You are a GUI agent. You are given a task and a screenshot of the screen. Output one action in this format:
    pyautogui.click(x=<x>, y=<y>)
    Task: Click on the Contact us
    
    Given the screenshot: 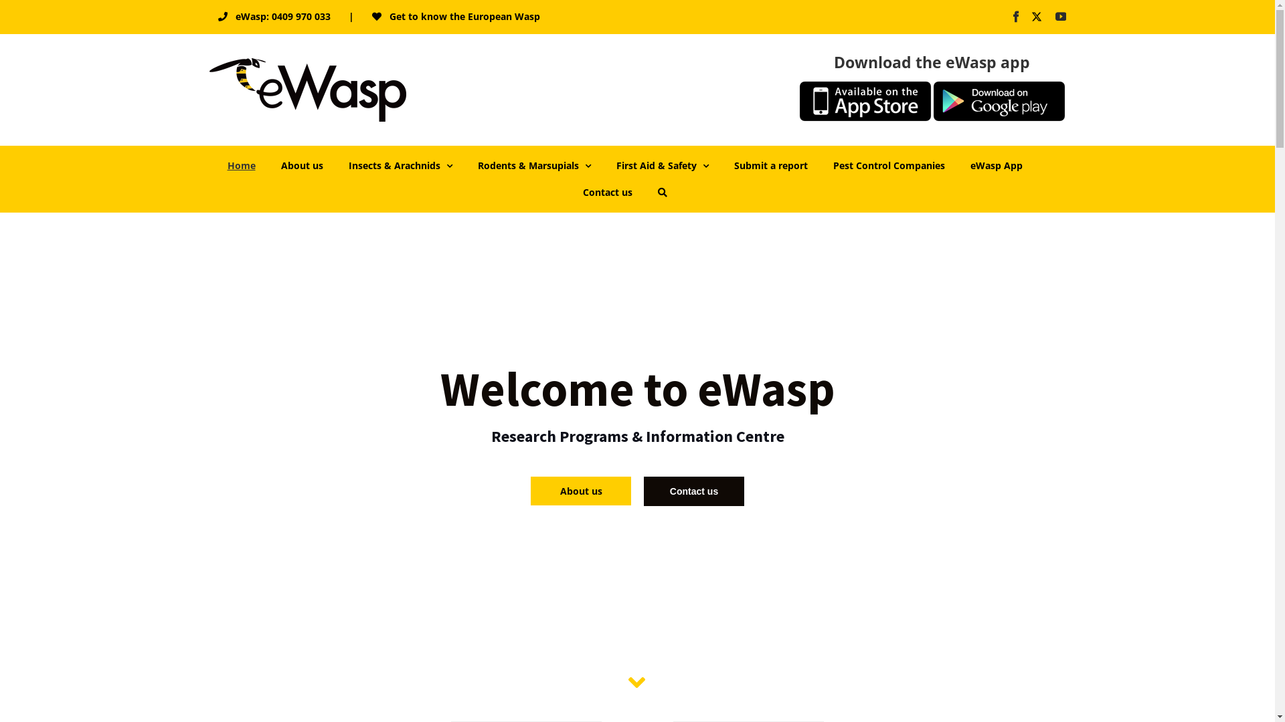 What is the action you would take?
    pyautogui.click(x=694, y=491)
    